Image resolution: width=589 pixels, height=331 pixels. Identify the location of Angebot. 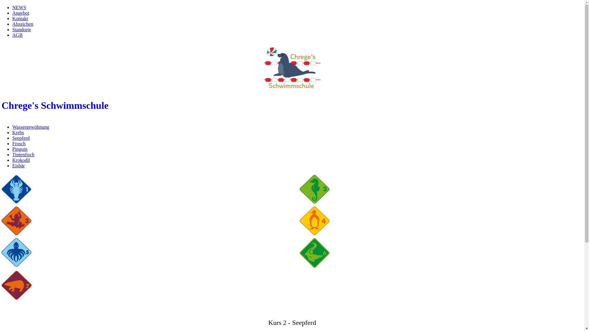
(21, 13).